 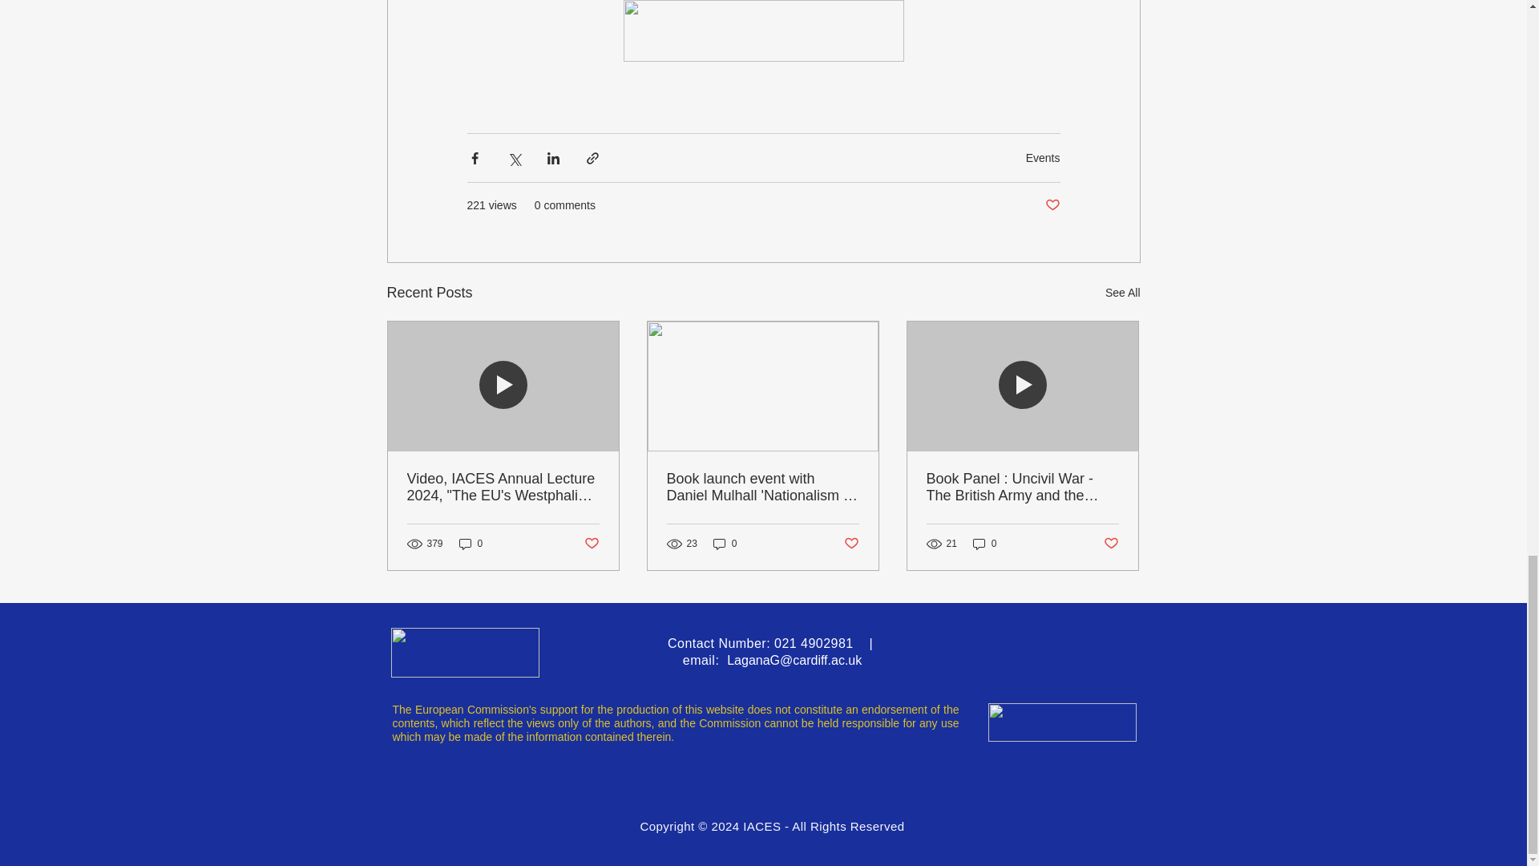 What do you see at coordinates (590, 544) in the screenshot?
I see `Post not marked as liked` at bounding box center [590, 544].